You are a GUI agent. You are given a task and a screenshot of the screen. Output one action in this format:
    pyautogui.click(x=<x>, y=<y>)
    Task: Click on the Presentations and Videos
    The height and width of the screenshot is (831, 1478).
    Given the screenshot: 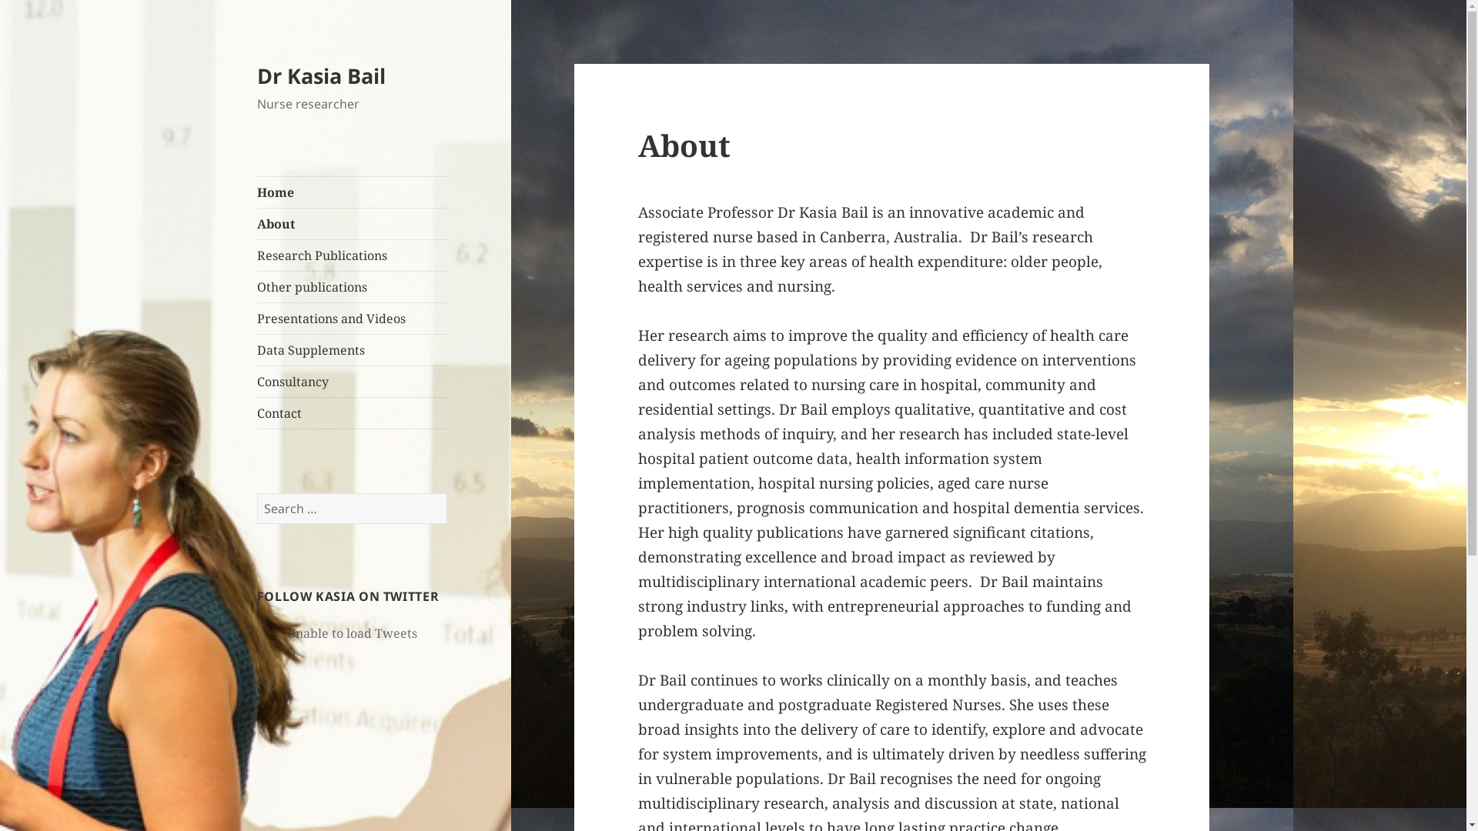 What is the action you would take?
    pyautogui.click(x=353, y=319)
    